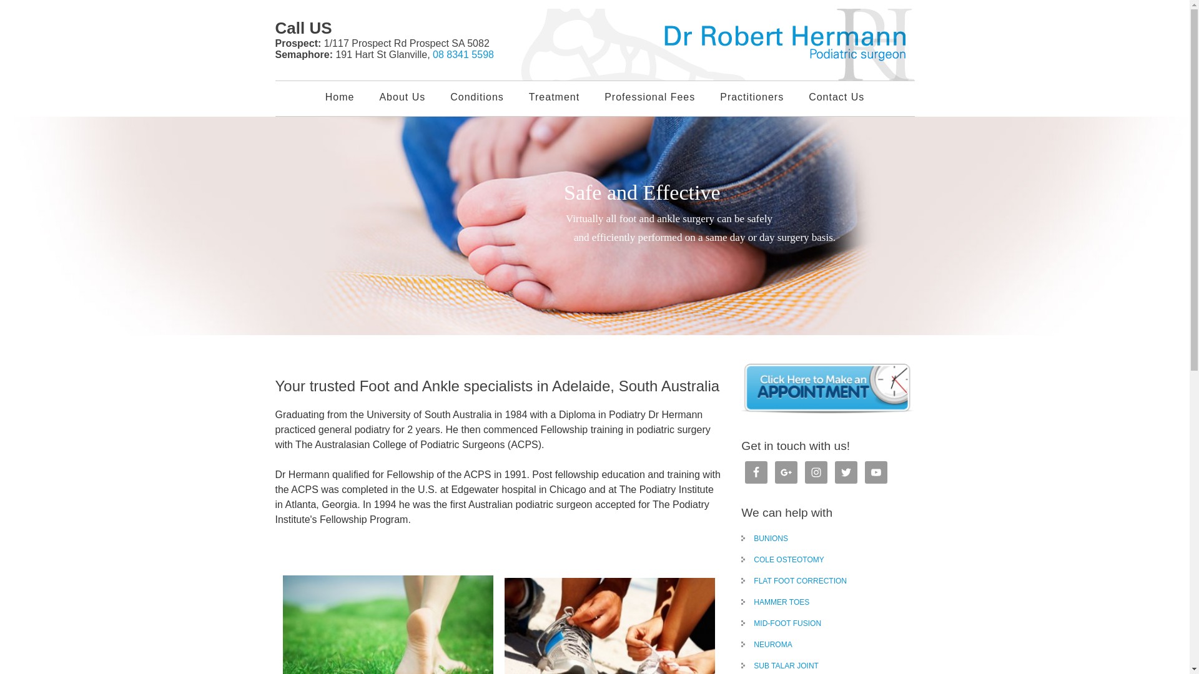 This screenshot has width=1199, height=674. I want to click on Book Now, so click(1093, 317).